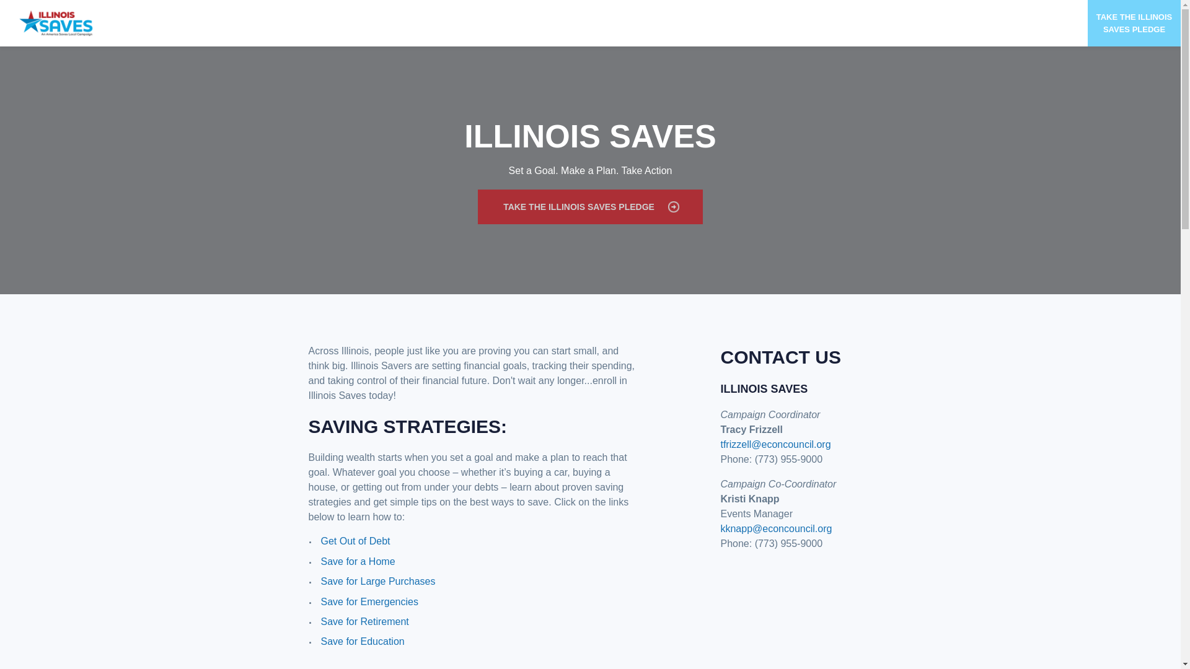 The image size is (1190, 669). What do you see at coordinates (362, 642) in the screenshot?
I see `Save for Education` at bounding box center [362, 642].